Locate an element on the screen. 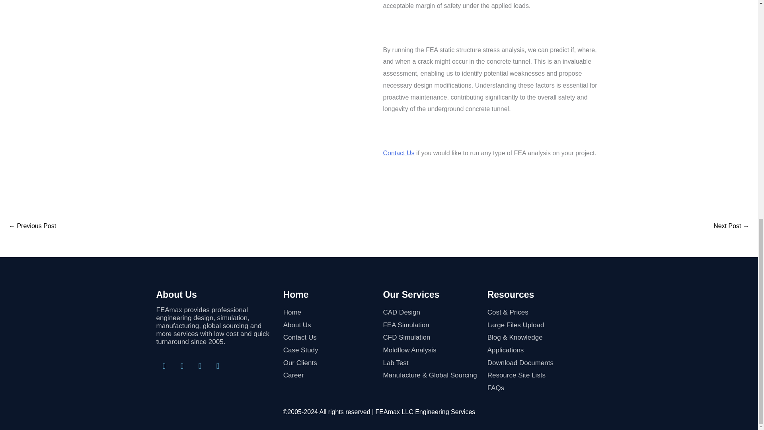 The height and width of the screenshot is (430, 764). FEA Structure Stress Analysis on Bladder Mold is located at coordinates (731, 226).